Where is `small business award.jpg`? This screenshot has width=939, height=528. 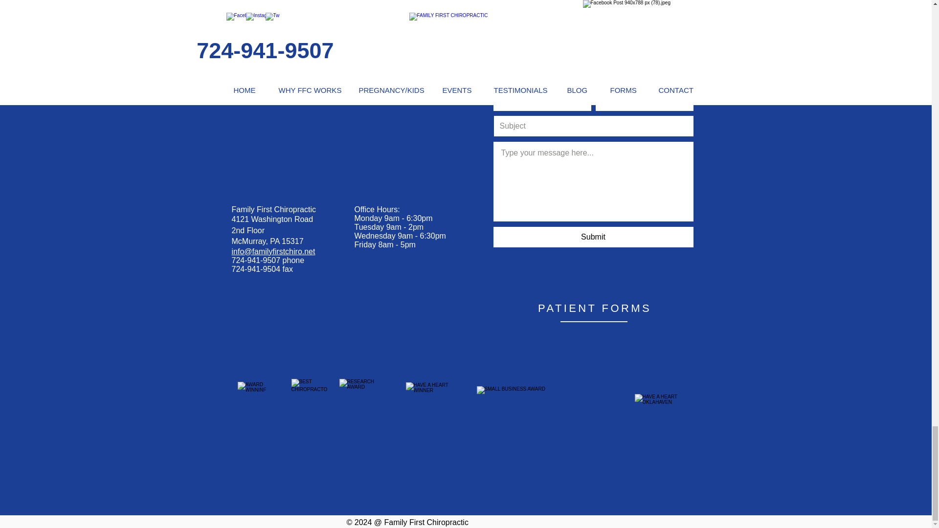 small business award.jpg is located at coordinates (549, 404).